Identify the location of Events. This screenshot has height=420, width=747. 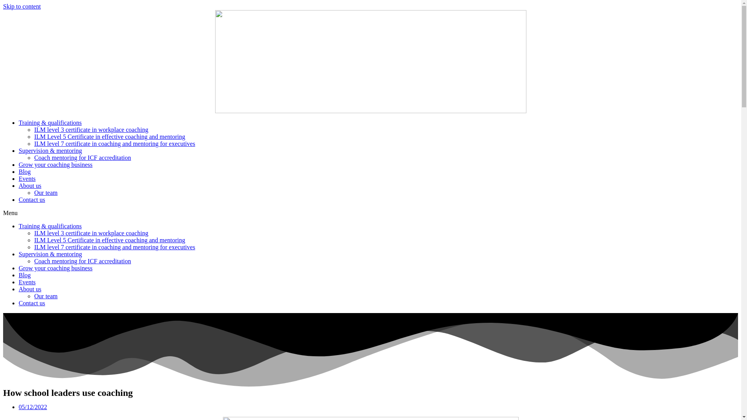
(27, 282).